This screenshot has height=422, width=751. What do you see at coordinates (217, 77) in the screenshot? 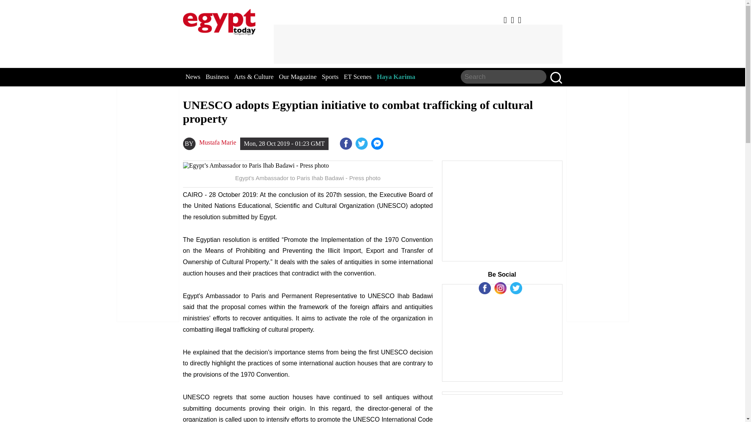
I see `Business` at bounding box center [217, 77].